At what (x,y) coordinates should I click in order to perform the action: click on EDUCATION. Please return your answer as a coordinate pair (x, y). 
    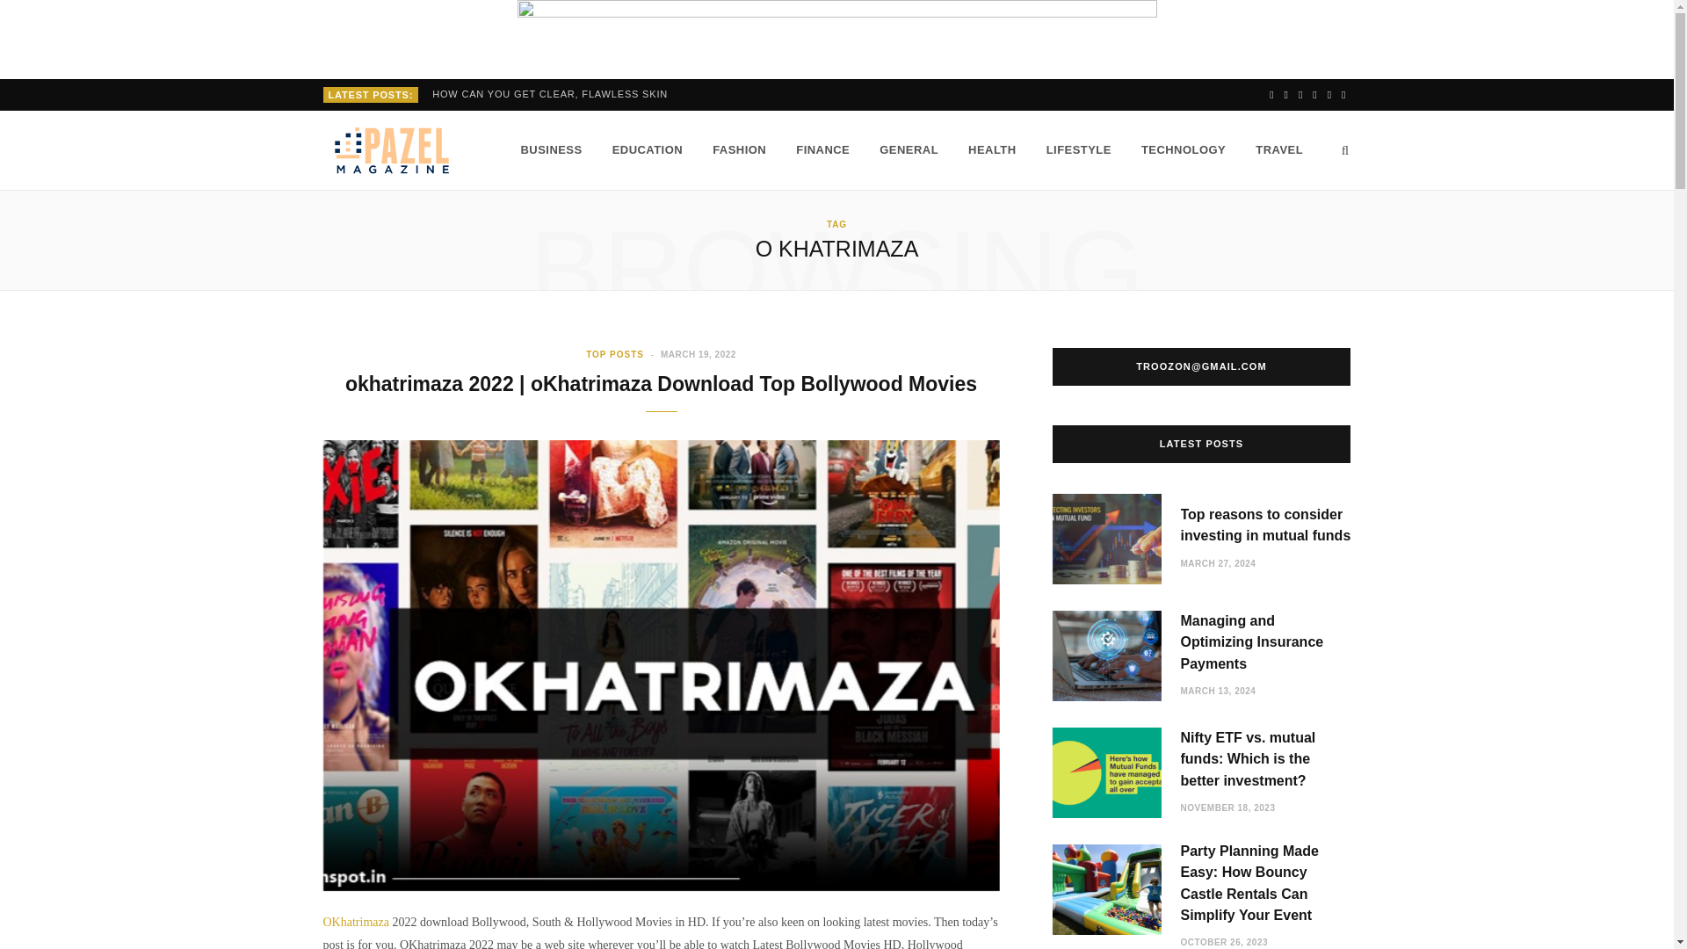
    Looking at the image, I should click on (647, 150).